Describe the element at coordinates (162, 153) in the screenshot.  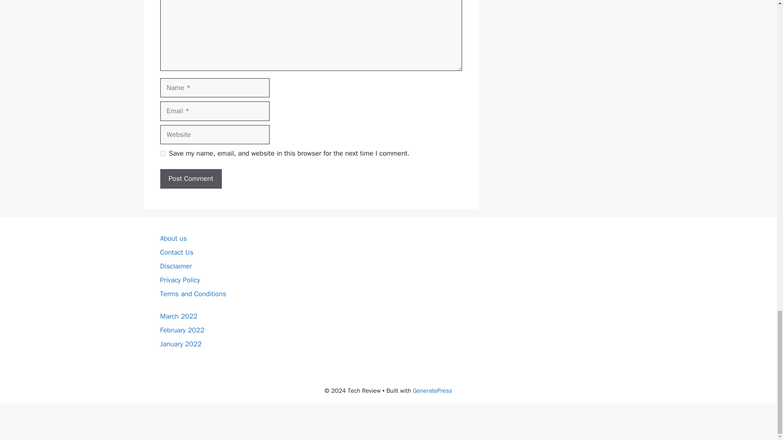
I see `yes` at that location.